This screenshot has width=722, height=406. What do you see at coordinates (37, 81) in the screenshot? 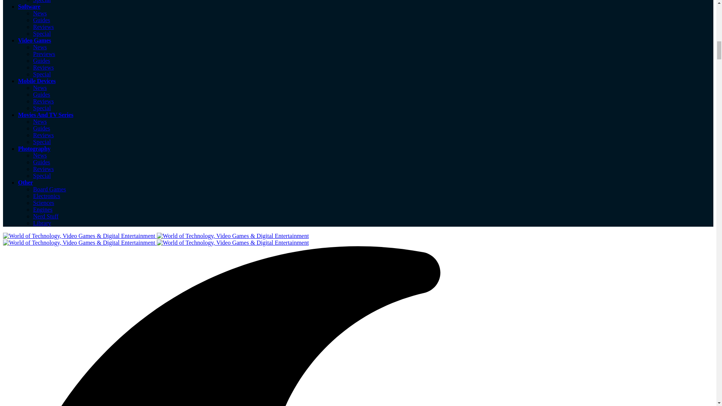
I see `Mobile Devices` at bounding box center [37, 81].